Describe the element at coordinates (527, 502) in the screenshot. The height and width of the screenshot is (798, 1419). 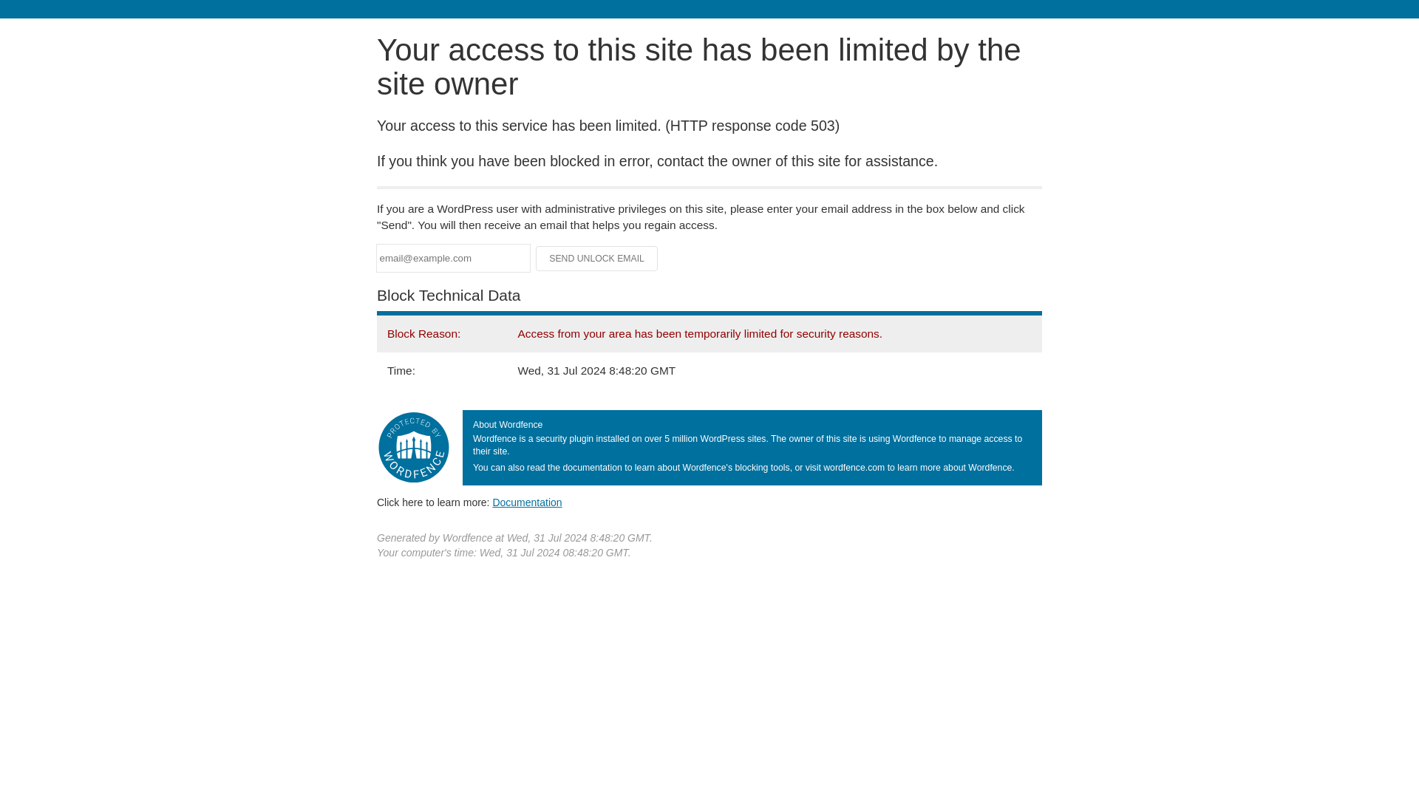
I see `Documentation` at that location.